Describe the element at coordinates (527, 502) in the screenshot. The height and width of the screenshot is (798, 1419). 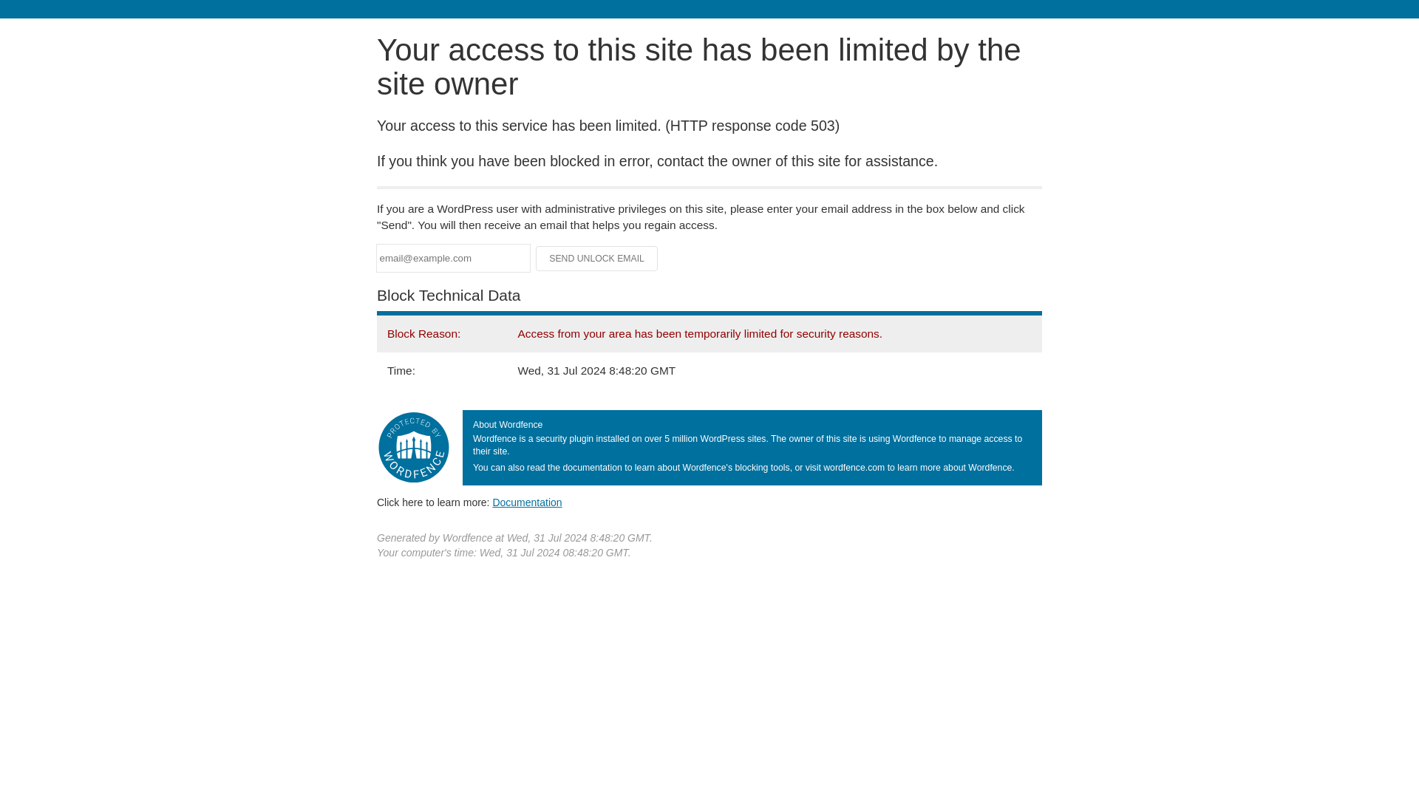
I see `Documentation` at that location.